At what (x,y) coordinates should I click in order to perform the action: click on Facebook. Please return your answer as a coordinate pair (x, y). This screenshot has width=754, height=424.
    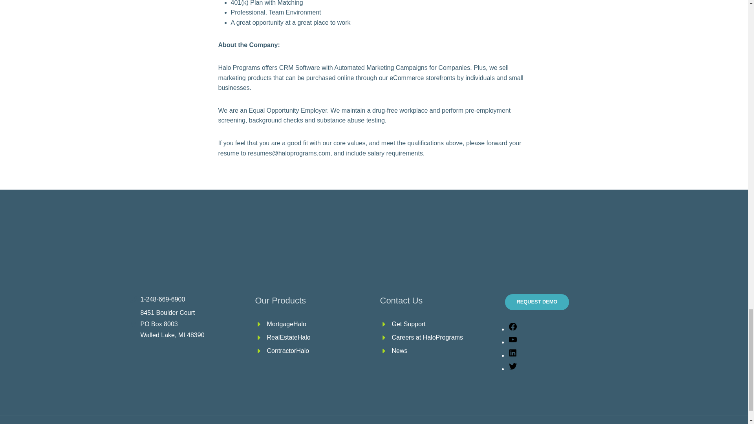
    Looking at the image, I should click on (513, 329).